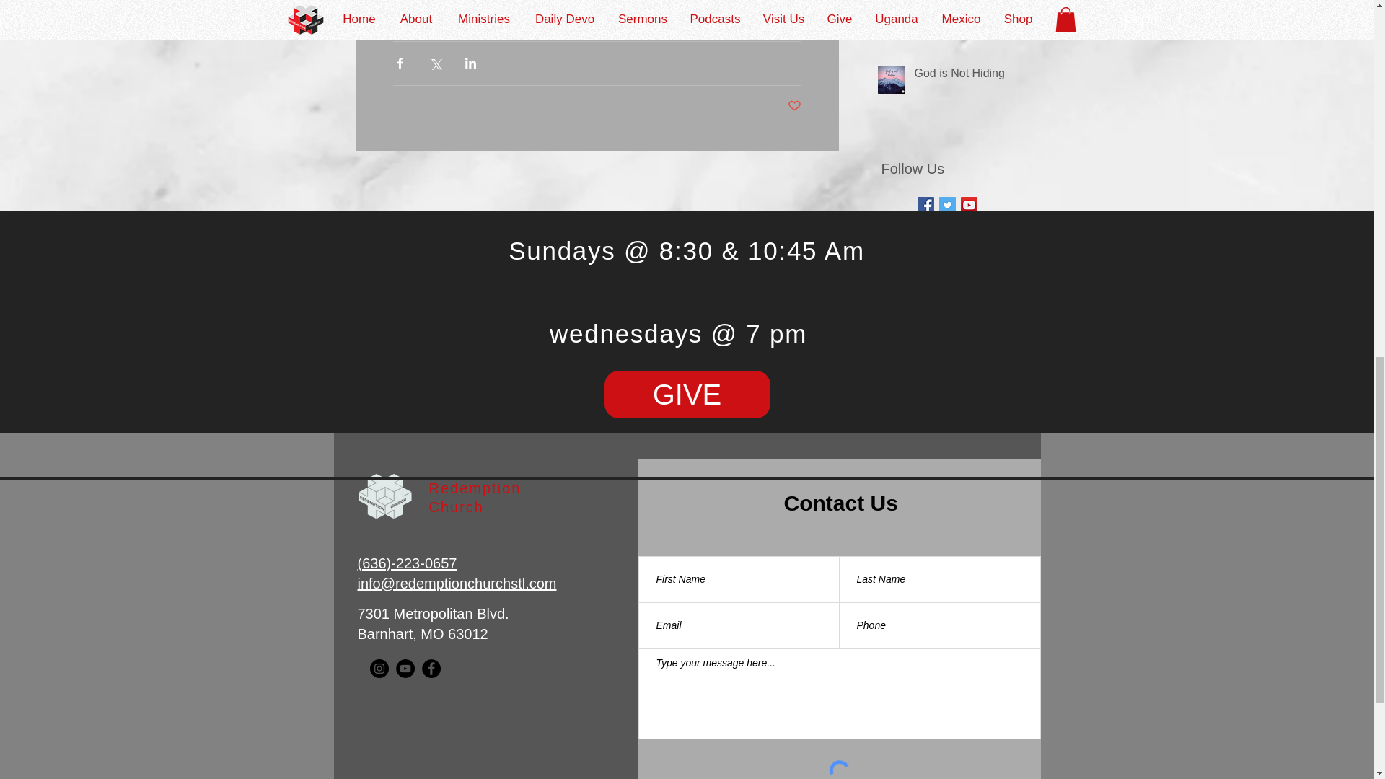 The height and width of the screenshot is (779, 1385). Describe the element at coordinates (495, 13) in the screenshot. I see `run to jesus` at that location.